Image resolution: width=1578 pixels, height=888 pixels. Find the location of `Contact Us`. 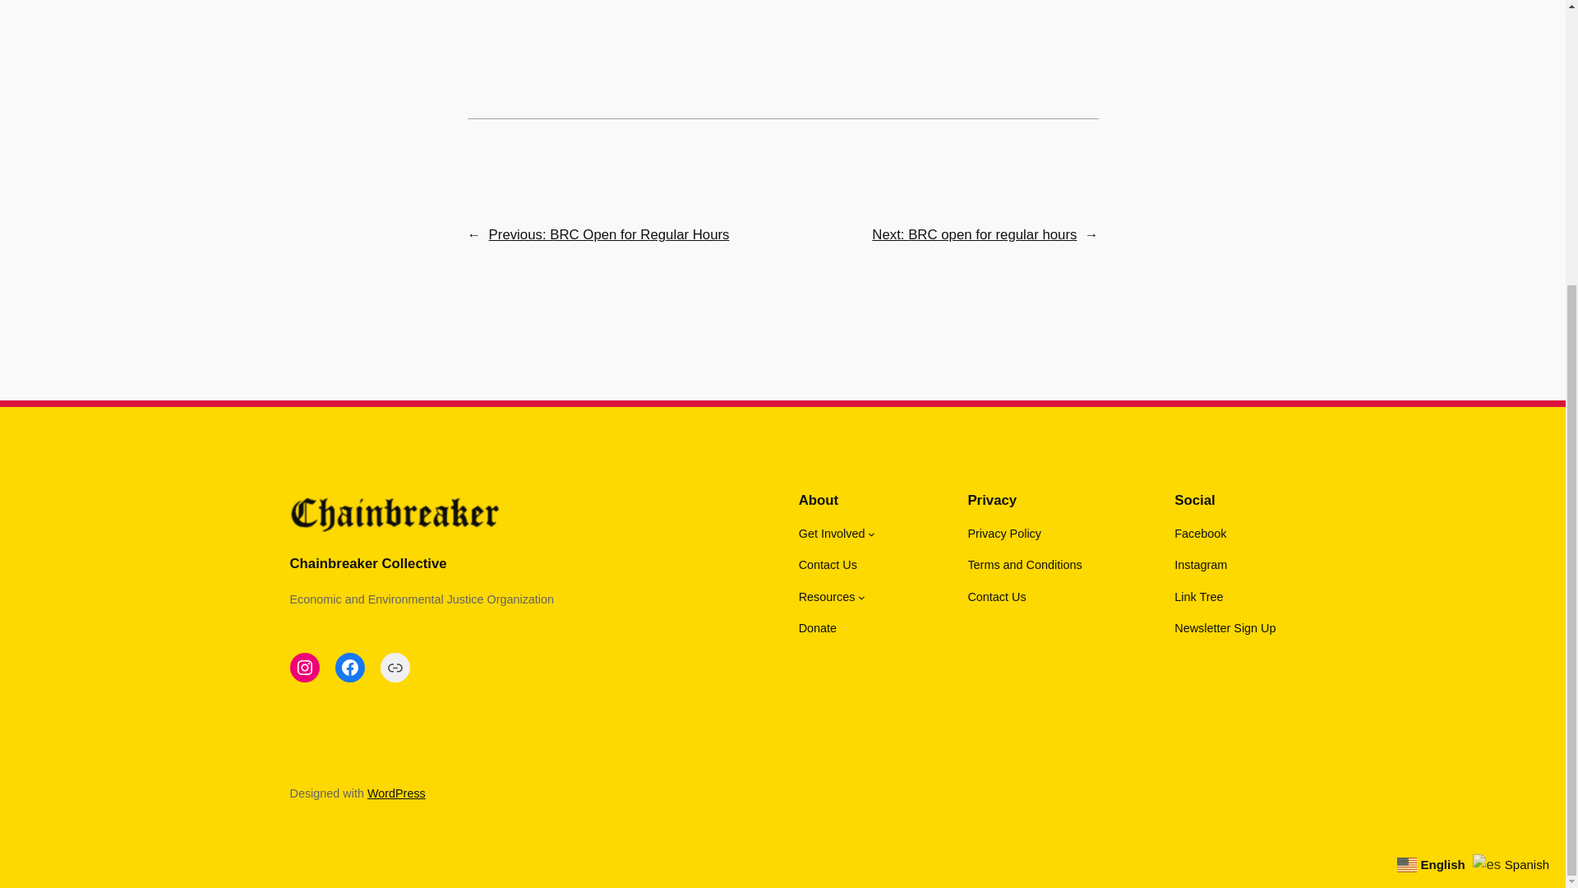

Contact Us is located at coordinates (827, 564).